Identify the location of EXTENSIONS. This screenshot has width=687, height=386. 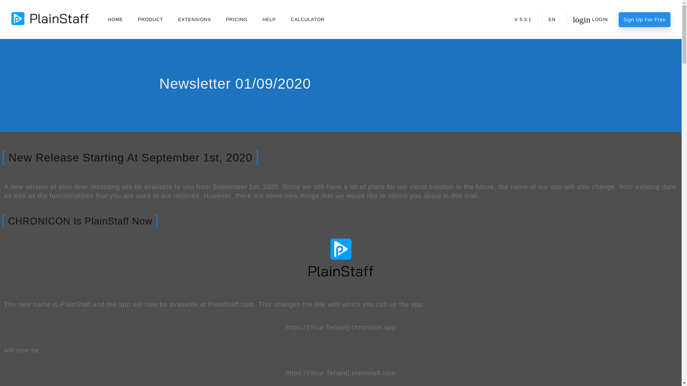
(195, 19).